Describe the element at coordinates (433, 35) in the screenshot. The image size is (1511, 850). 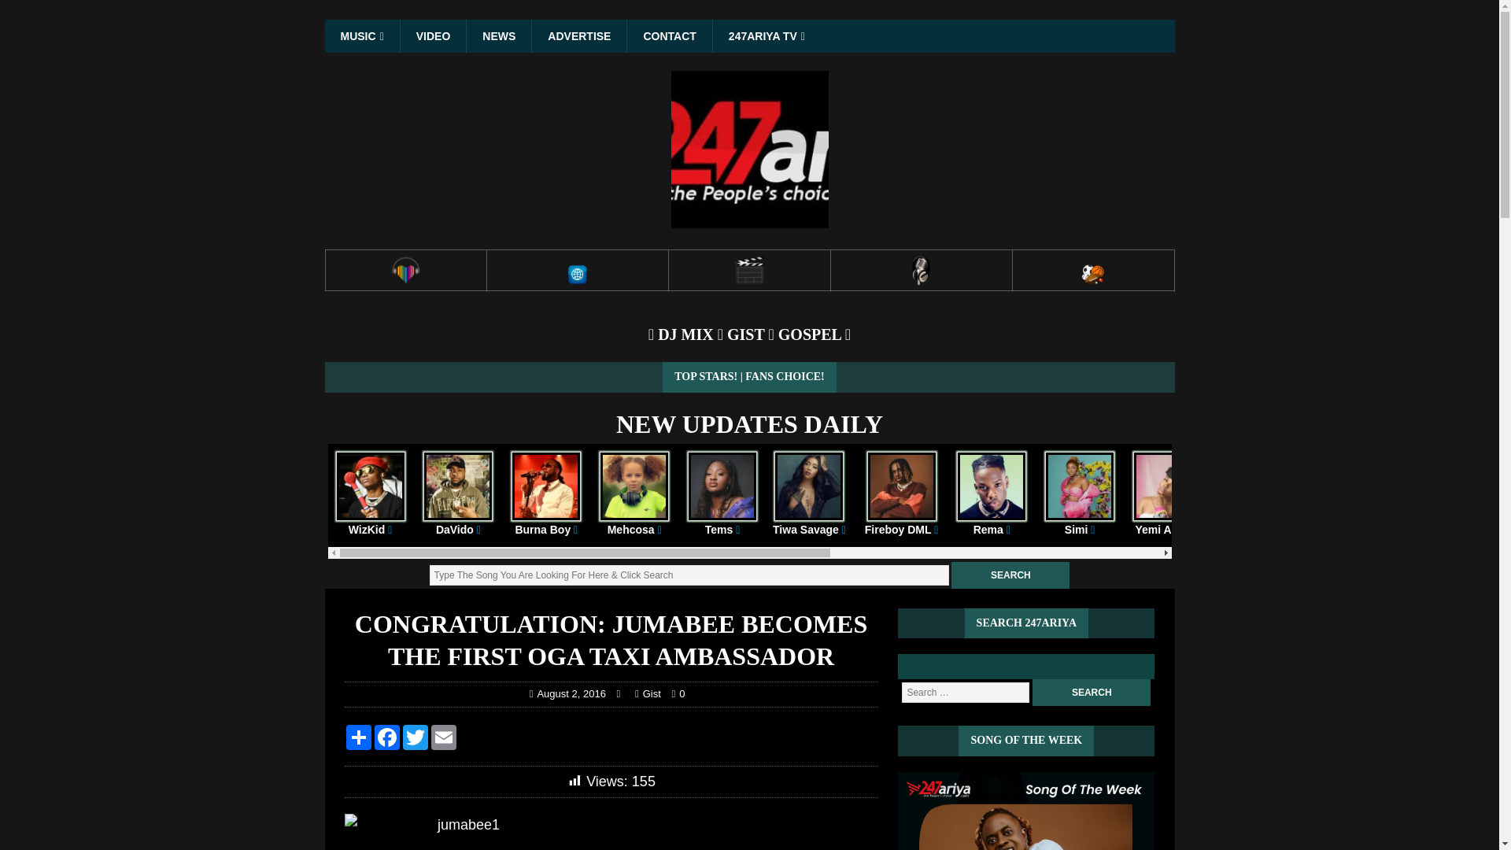
I see `VIDEO` at that location.